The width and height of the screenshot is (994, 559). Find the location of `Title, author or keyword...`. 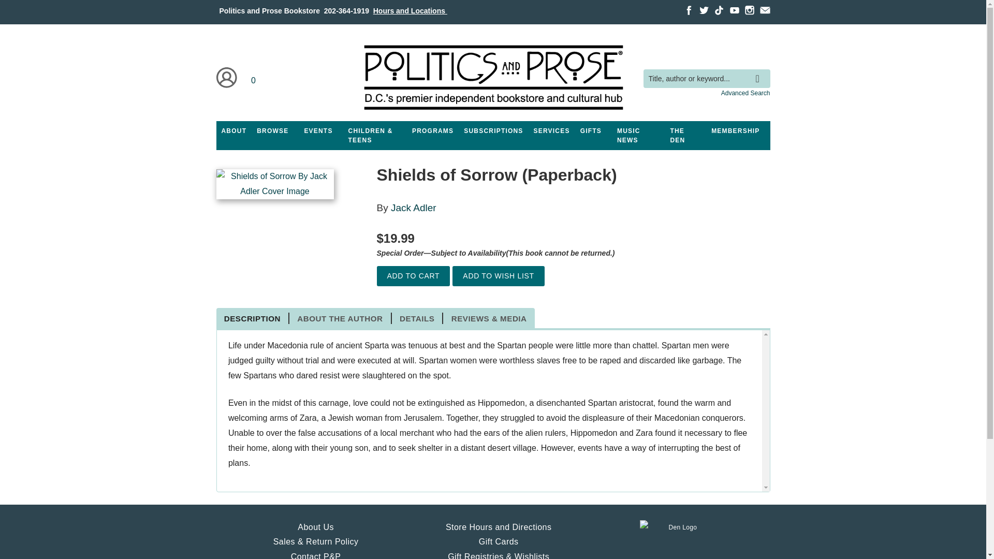

Title, author or keyword... is located at coordinates (706, 79).